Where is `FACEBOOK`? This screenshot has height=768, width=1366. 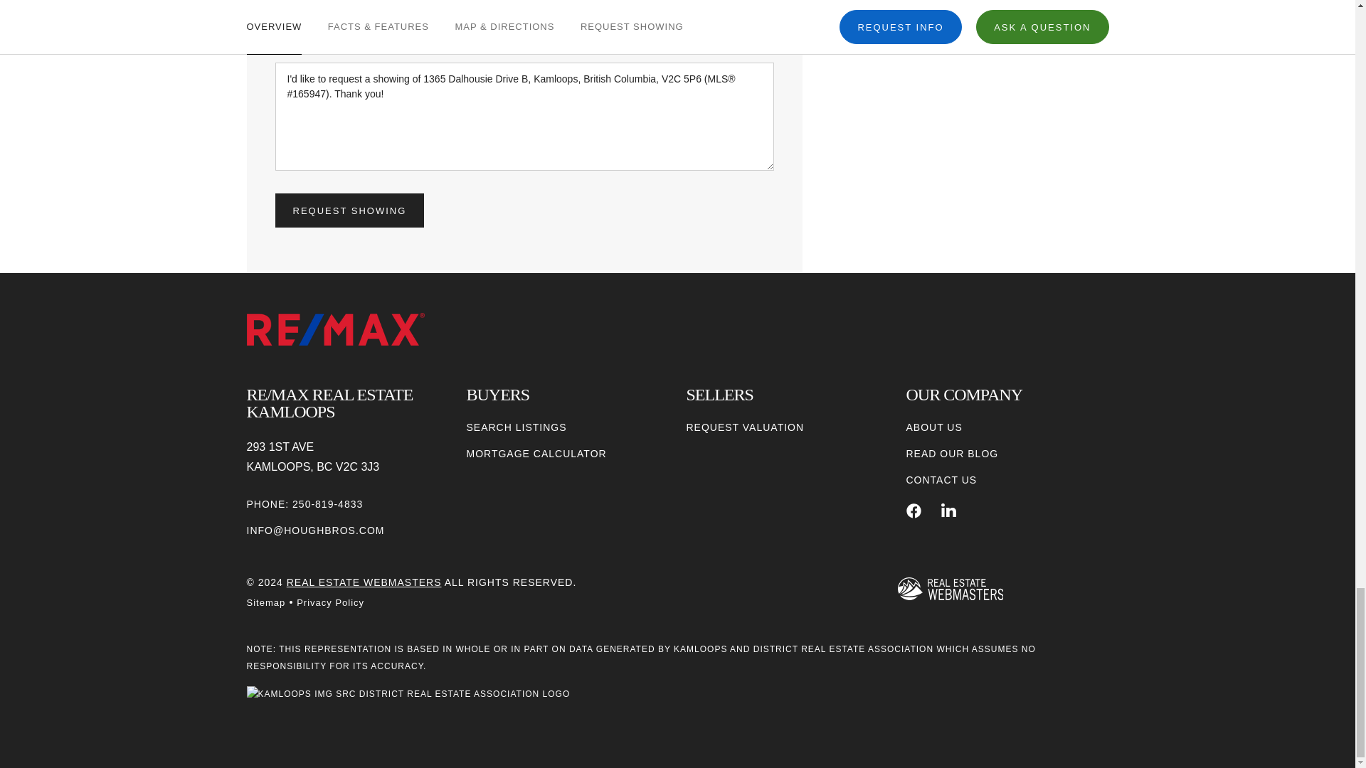 FACEBOOK is located at coordinates (914, 511).